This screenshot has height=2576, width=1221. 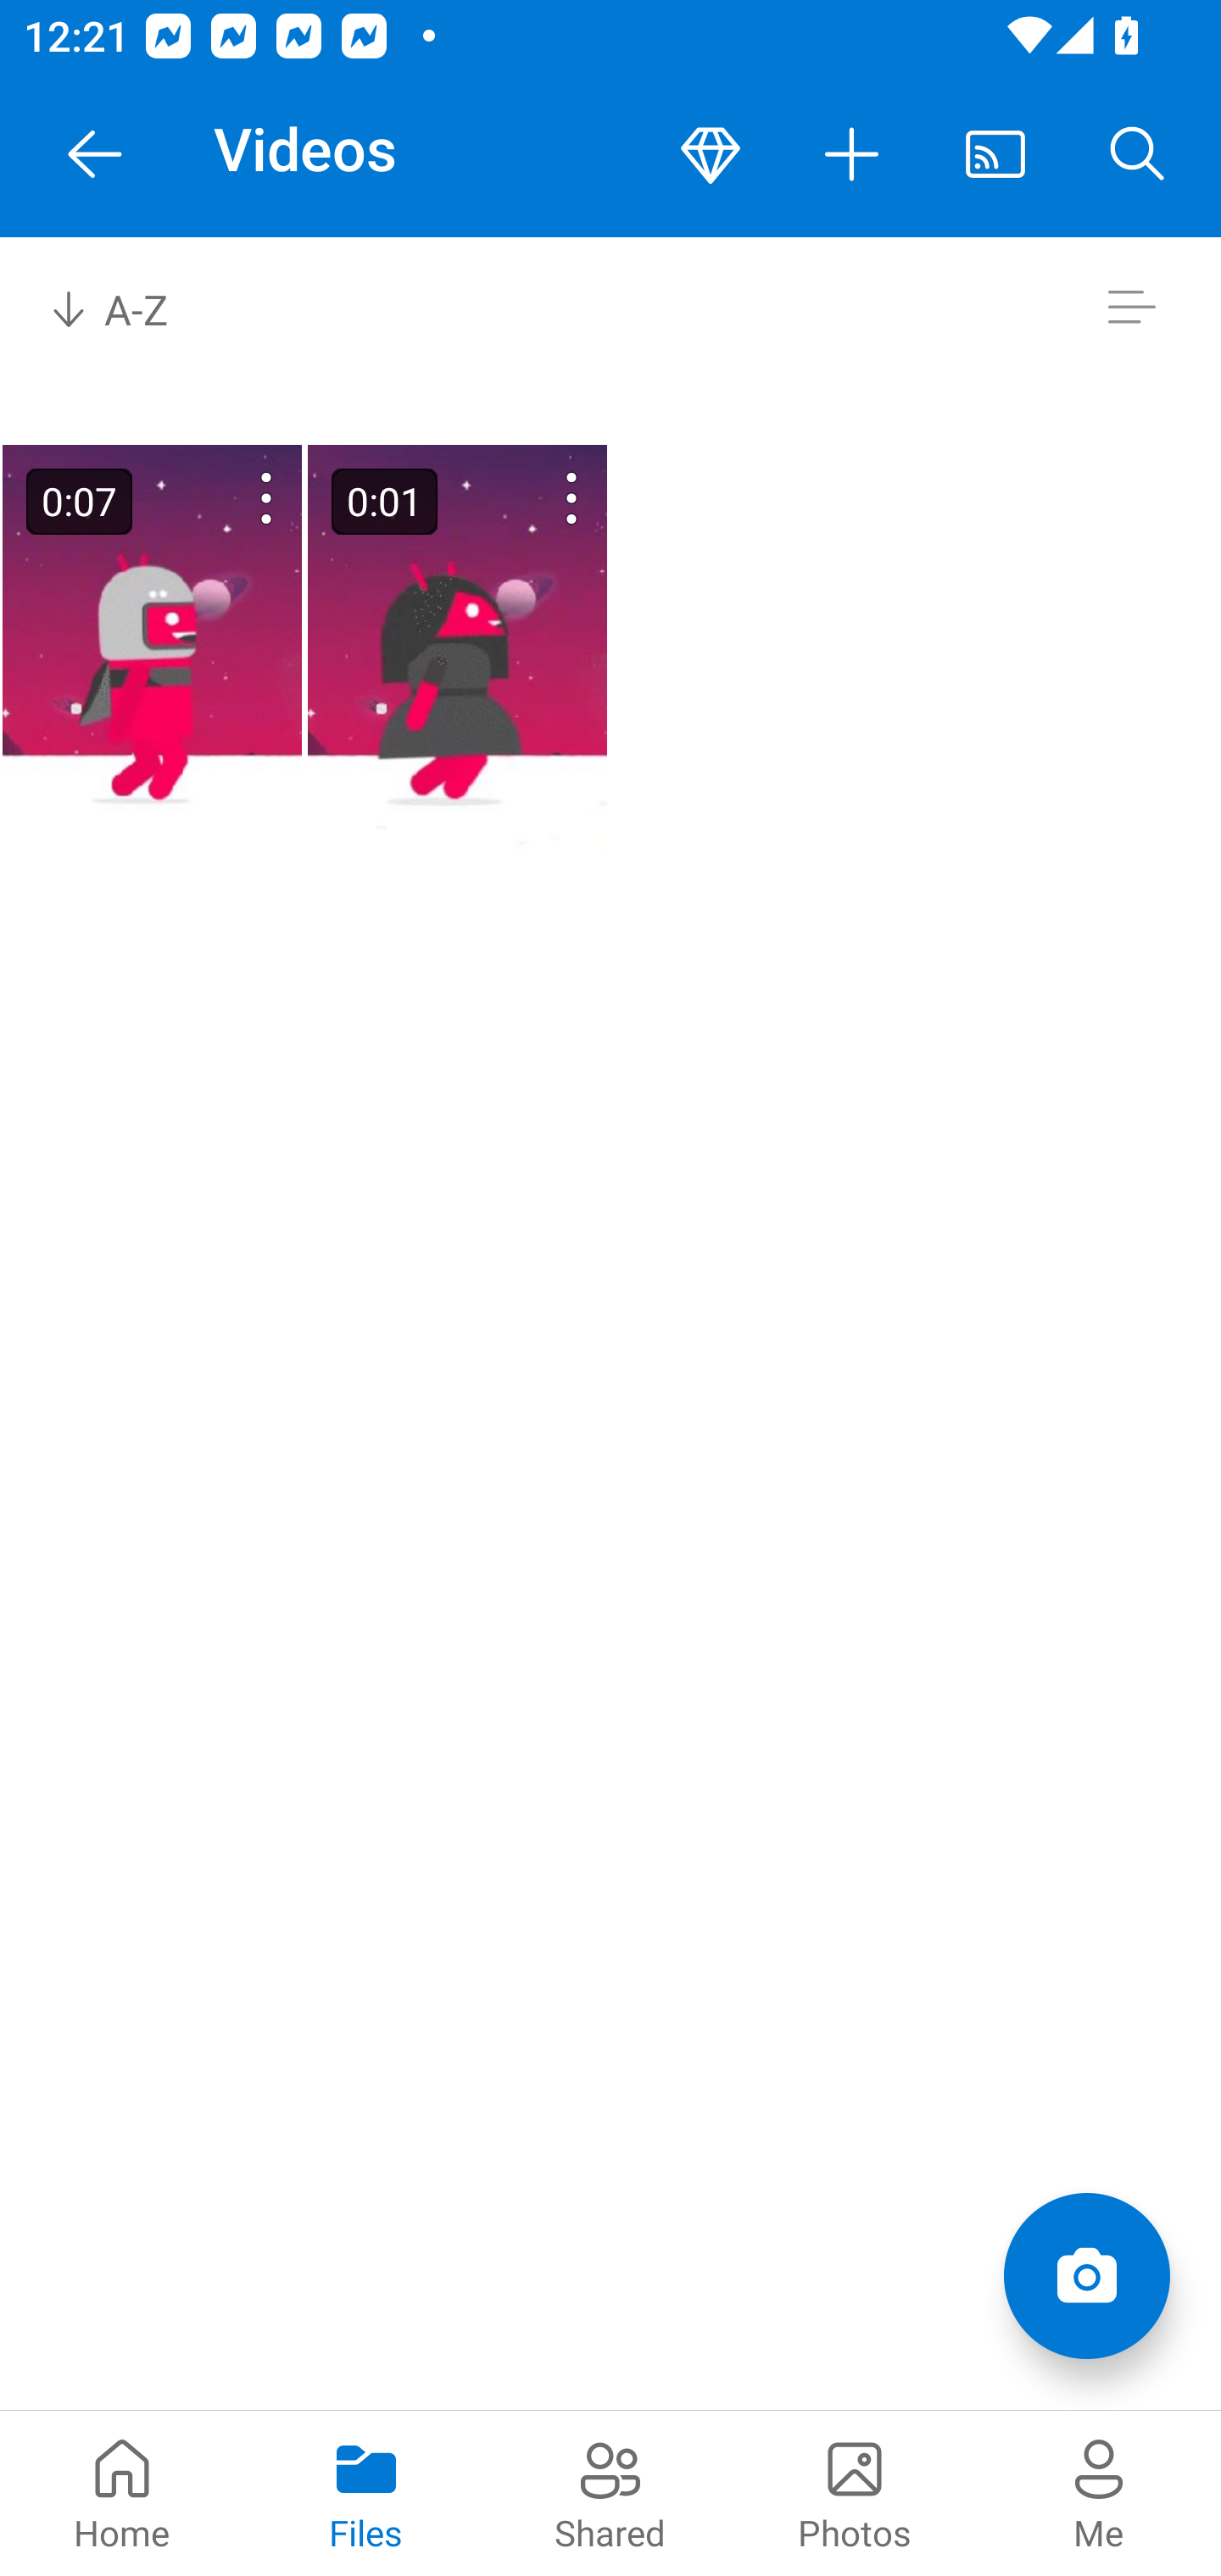 I want to click on Shared pivot Shared, so click(x=610, y=2493).